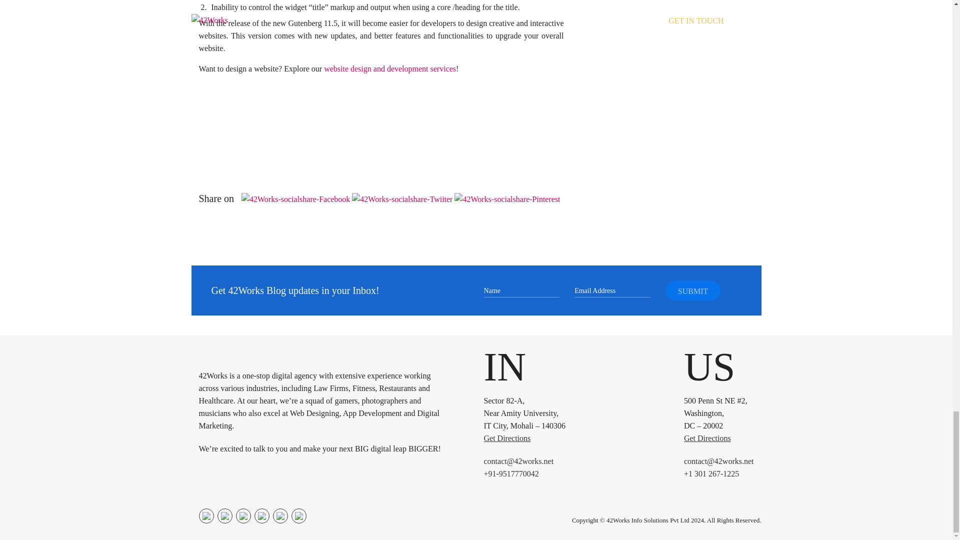 Image resolution: width=960 pixels, height=540 pixels. What do you see at coordinates (507, 438) in the screenshot?
I see `Get Directions` at bounding box center [507, 438].